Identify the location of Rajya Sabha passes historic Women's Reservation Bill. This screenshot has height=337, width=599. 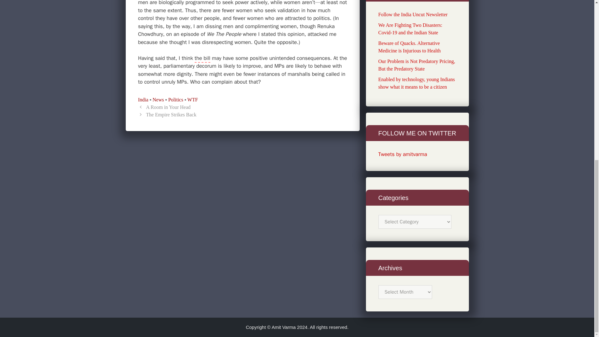
(202, 59).